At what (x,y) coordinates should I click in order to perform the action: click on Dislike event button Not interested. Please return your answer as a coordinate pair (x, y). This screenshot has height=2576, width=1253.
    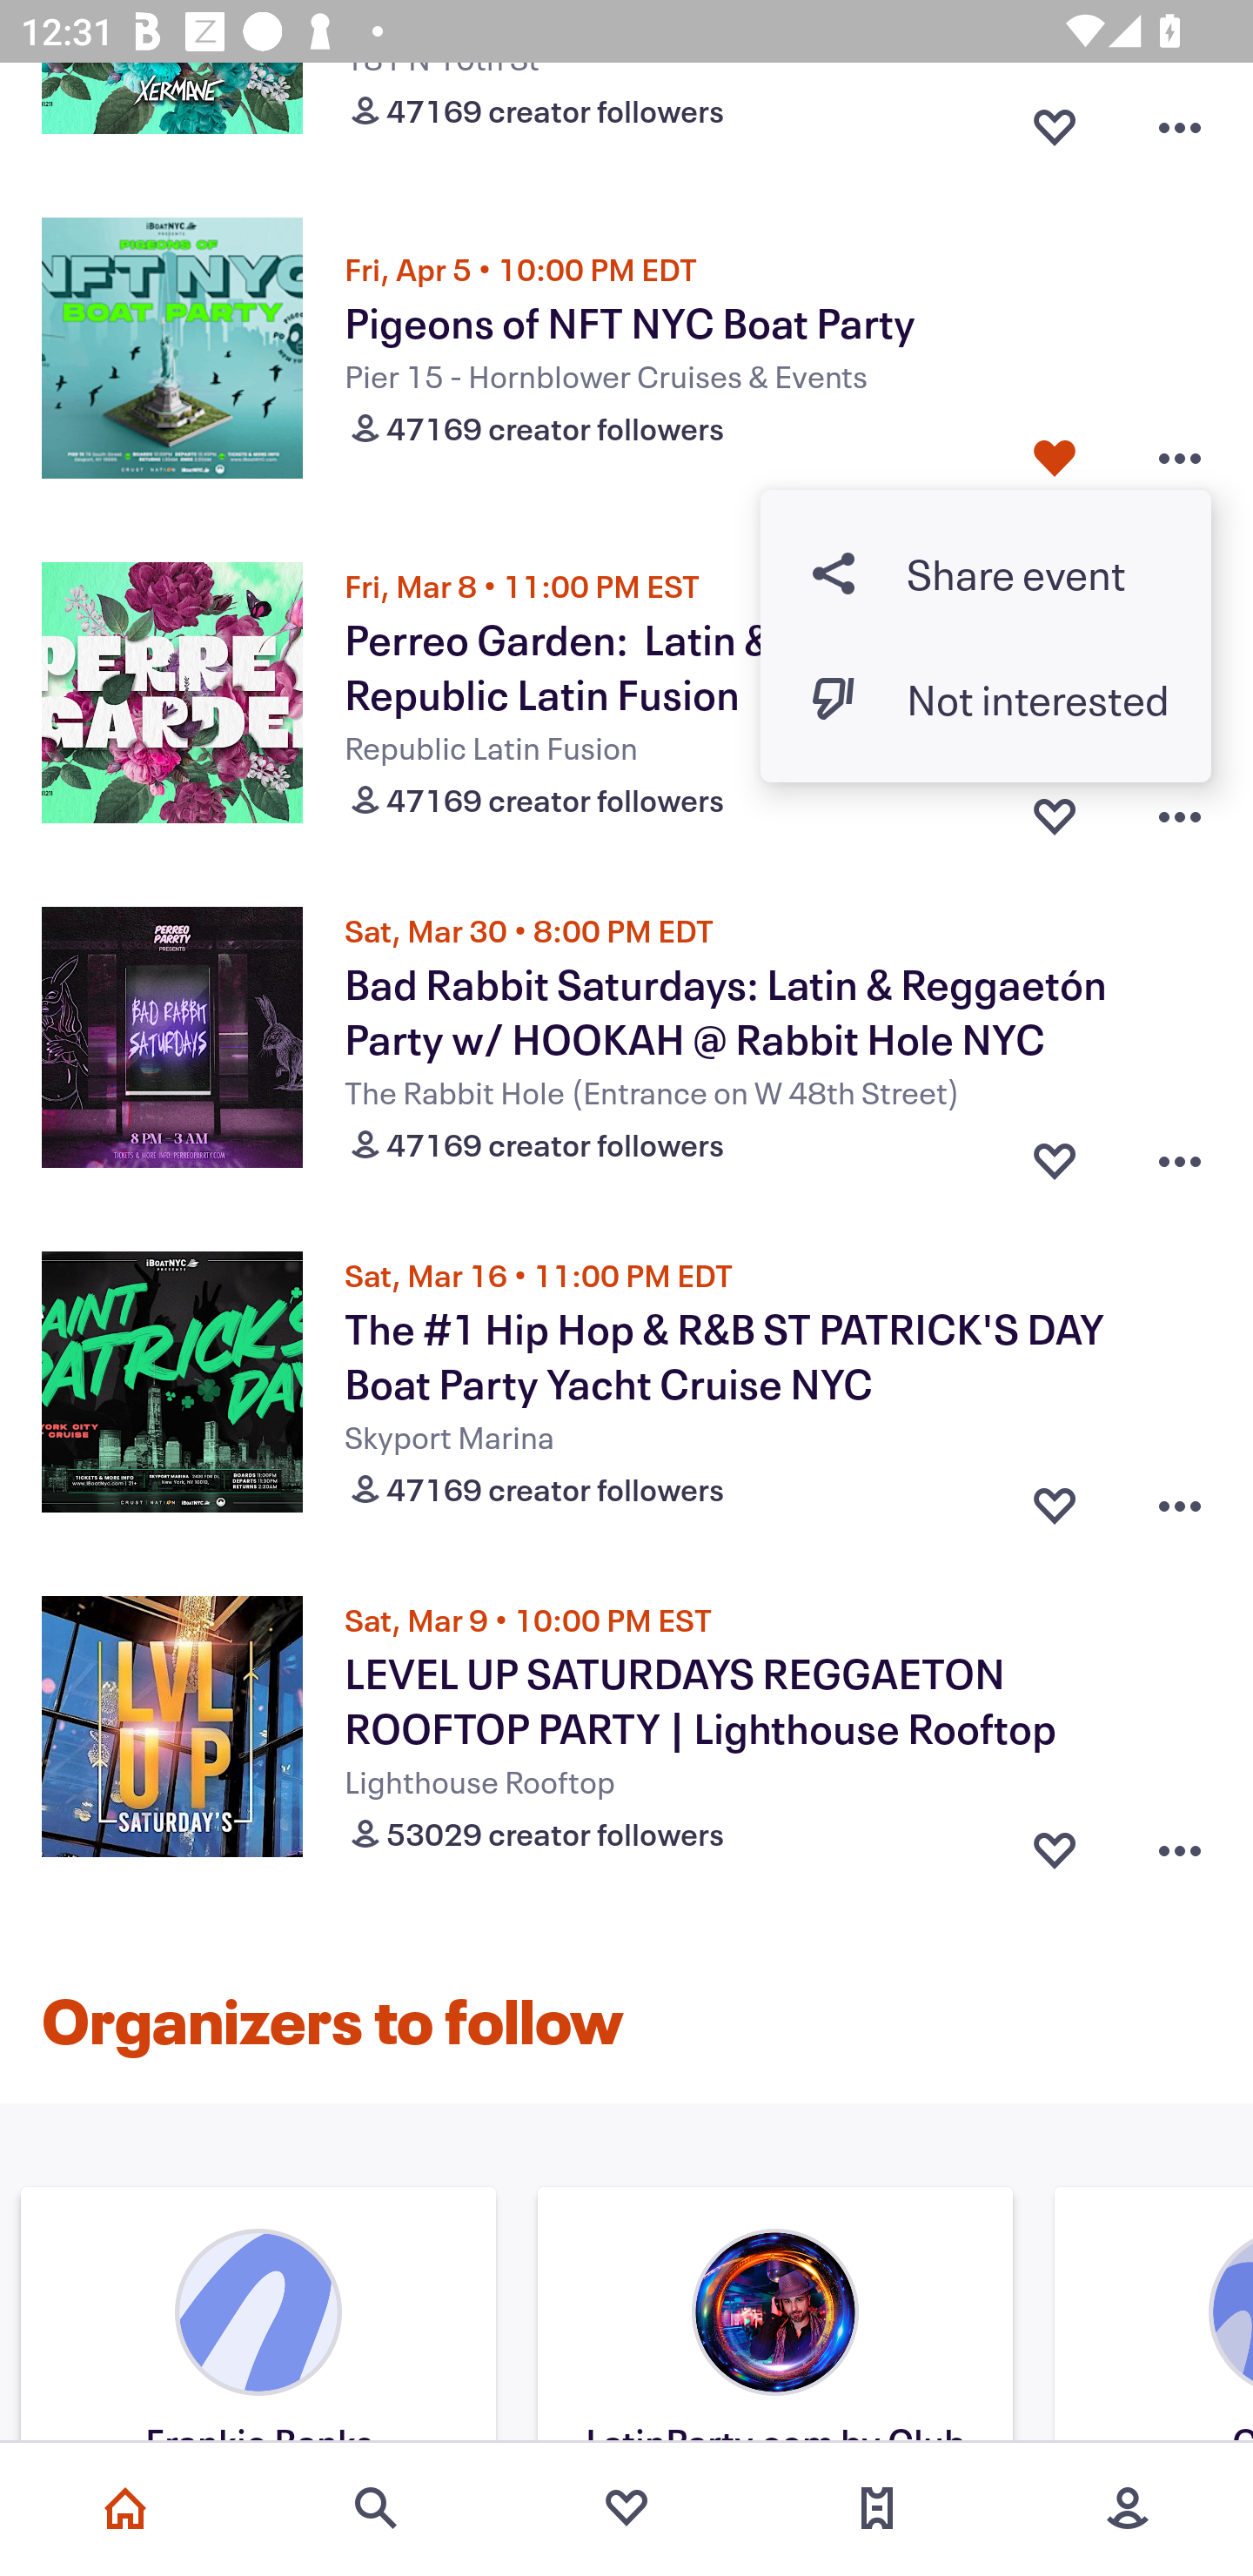
    Looking at the image, I should click on (986, 700).